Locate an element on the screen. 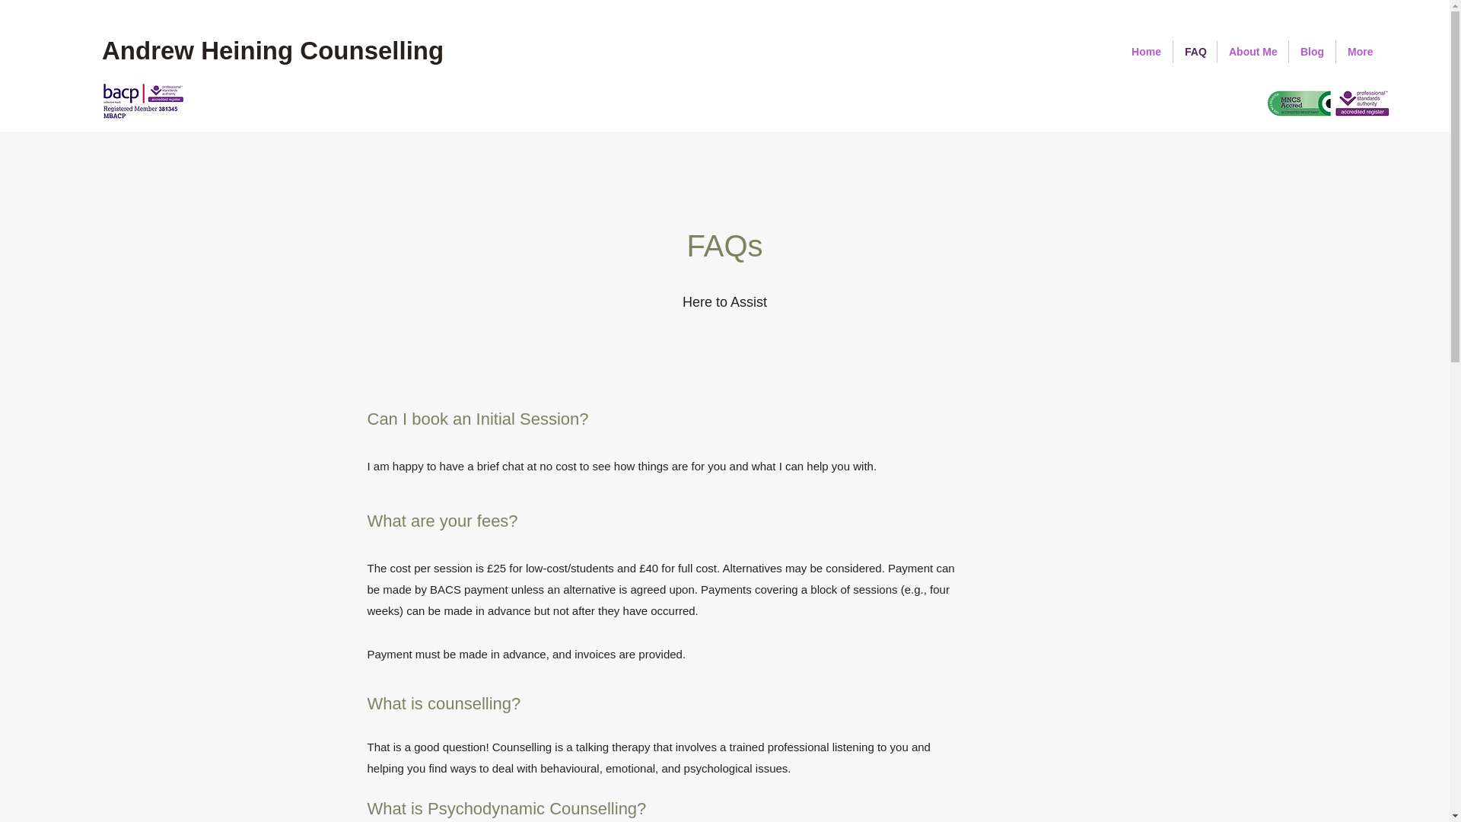 This screenshot has width=1461, height=822. Home is located at coordinates (1146, 52).